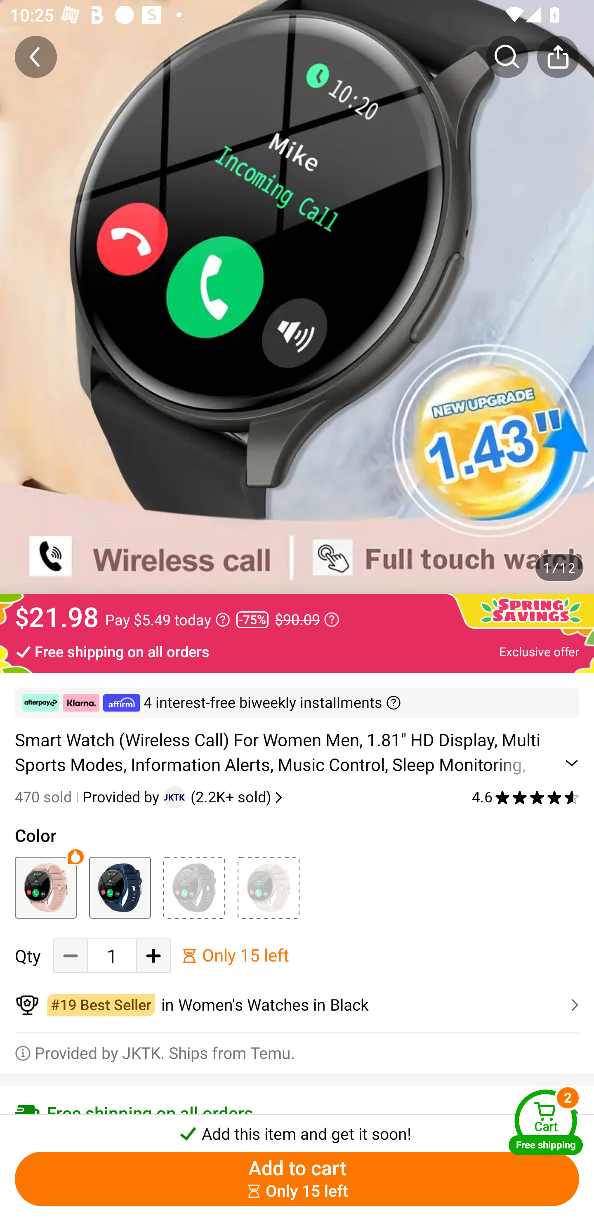 The width and height of the screenshot is (594, 1221). I want to click on Add Quantity button, so click(153, 956).